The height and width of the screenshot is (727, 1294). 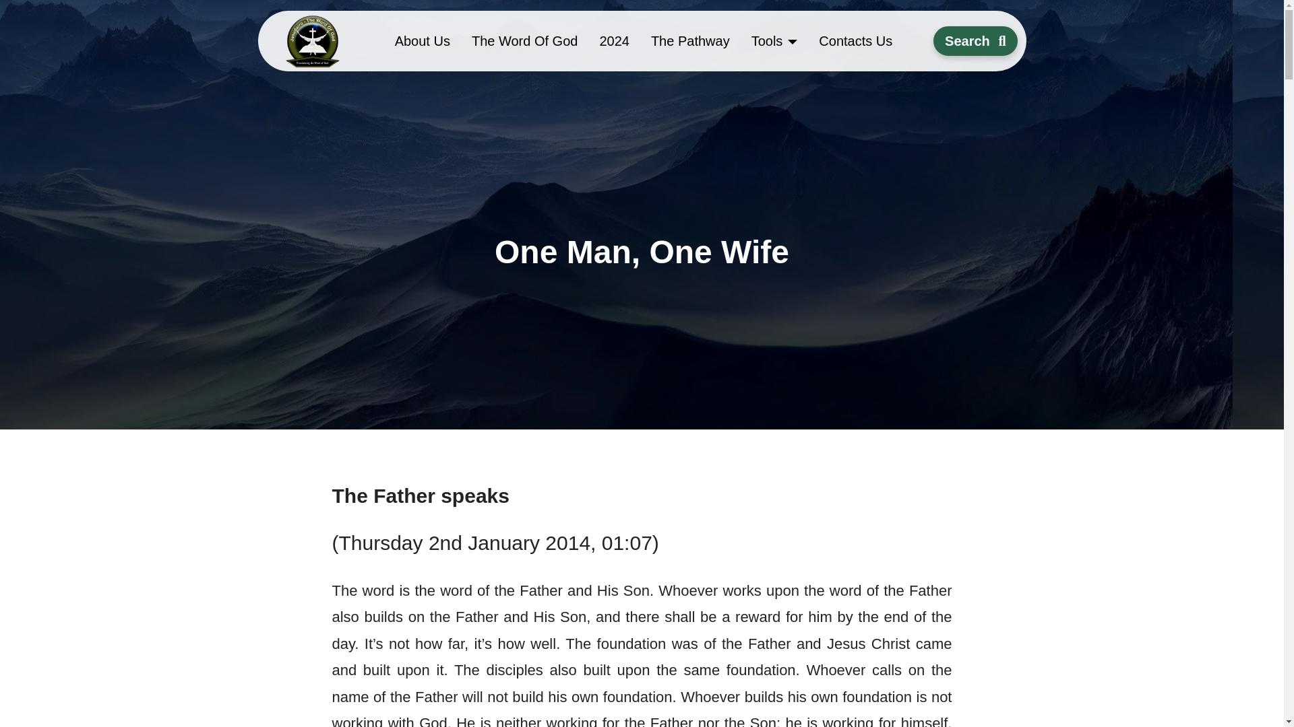 What do you see at coordinates (422, 40) in the screenshot?
I see `About Us` at bounding box center [422, 40].